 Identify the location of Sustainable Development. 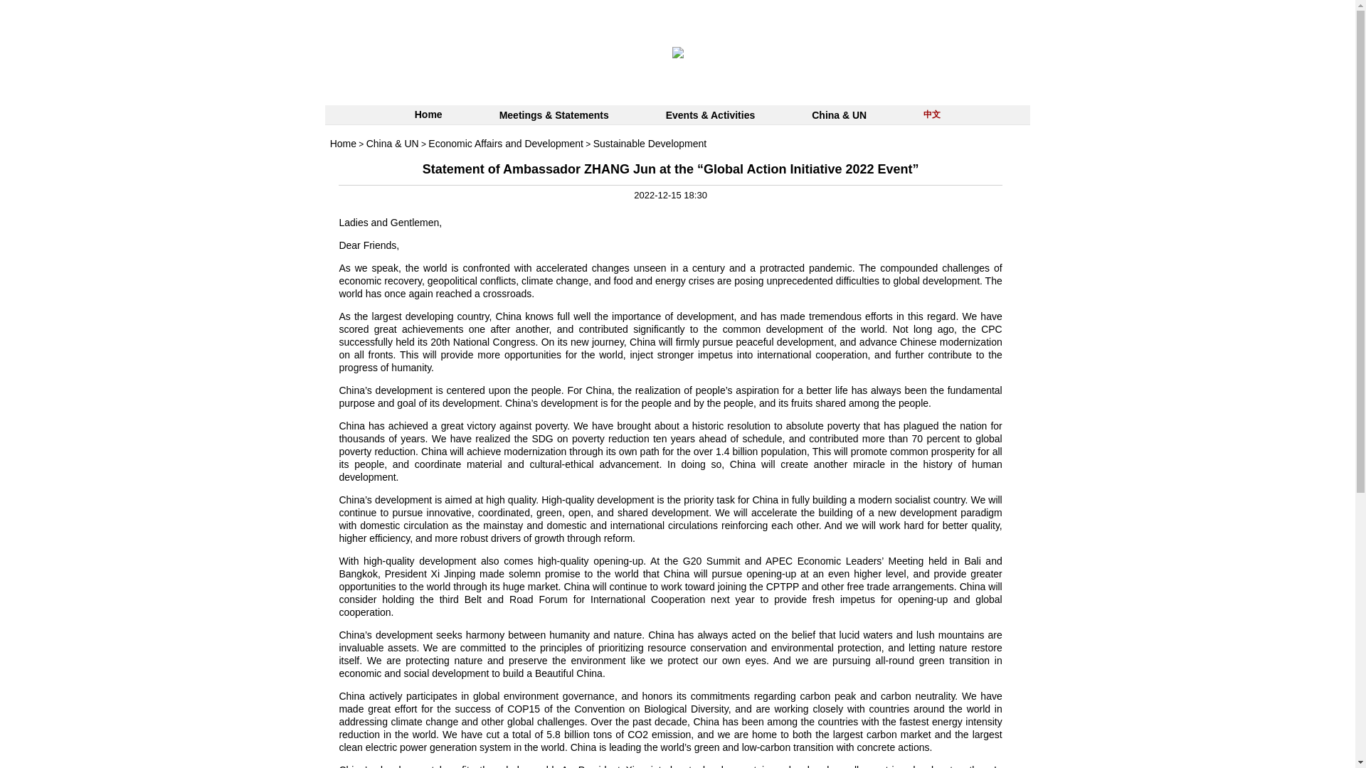
(650, 144).